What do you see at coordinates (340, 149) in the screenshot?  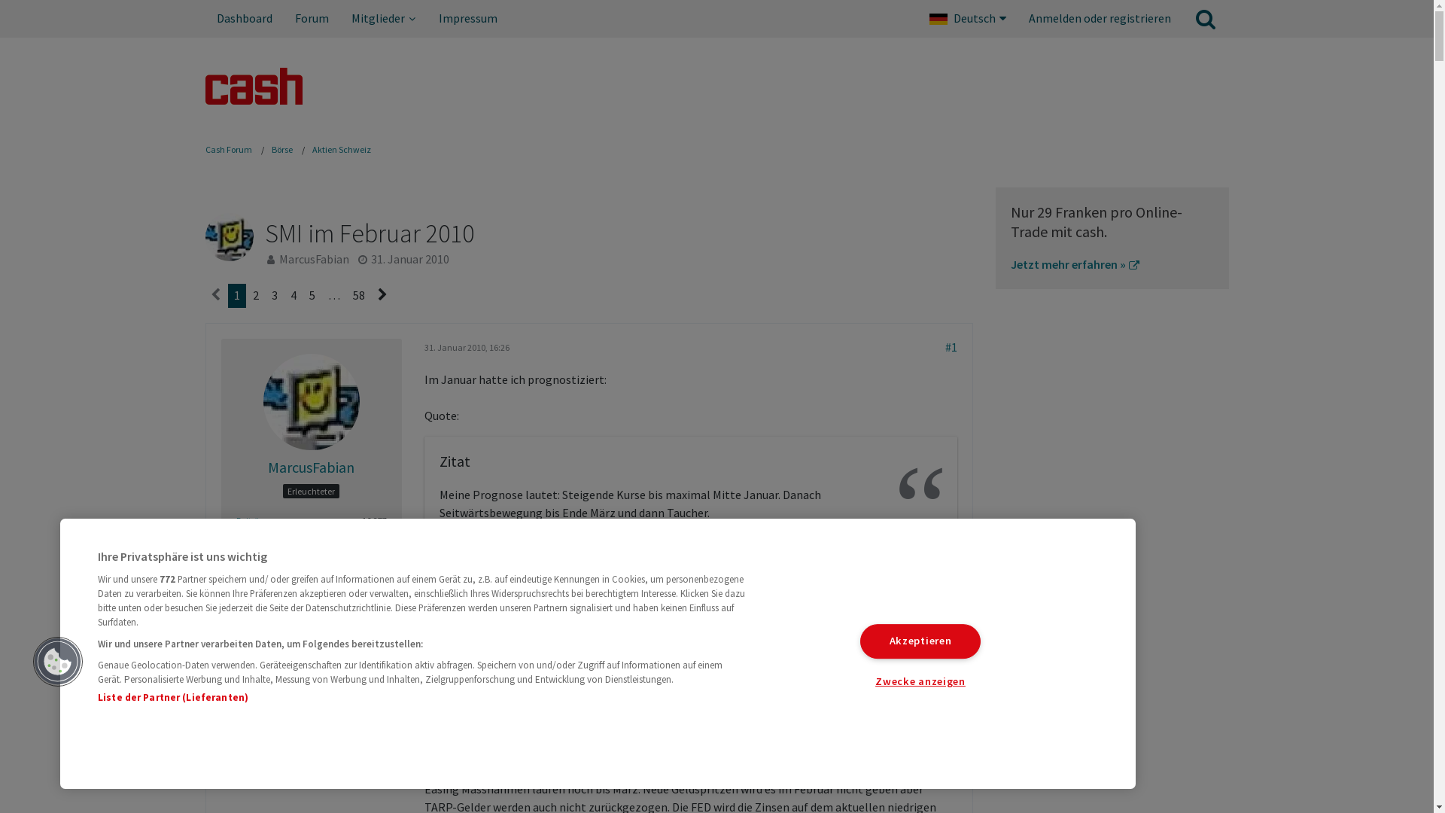 I see `Aktien Schweiz` at bounding box center [340, 149].